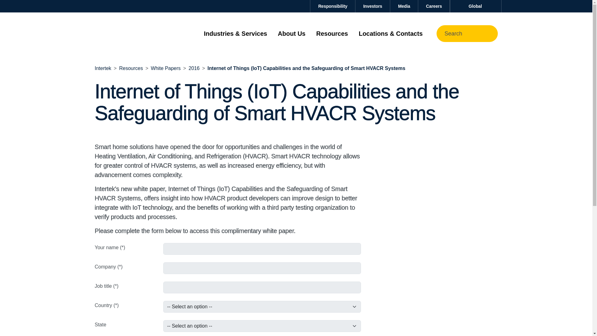  What do you see at coordinates (131, 68) in the screenshot?
I see `Resources` at bounding box center [131, 68].